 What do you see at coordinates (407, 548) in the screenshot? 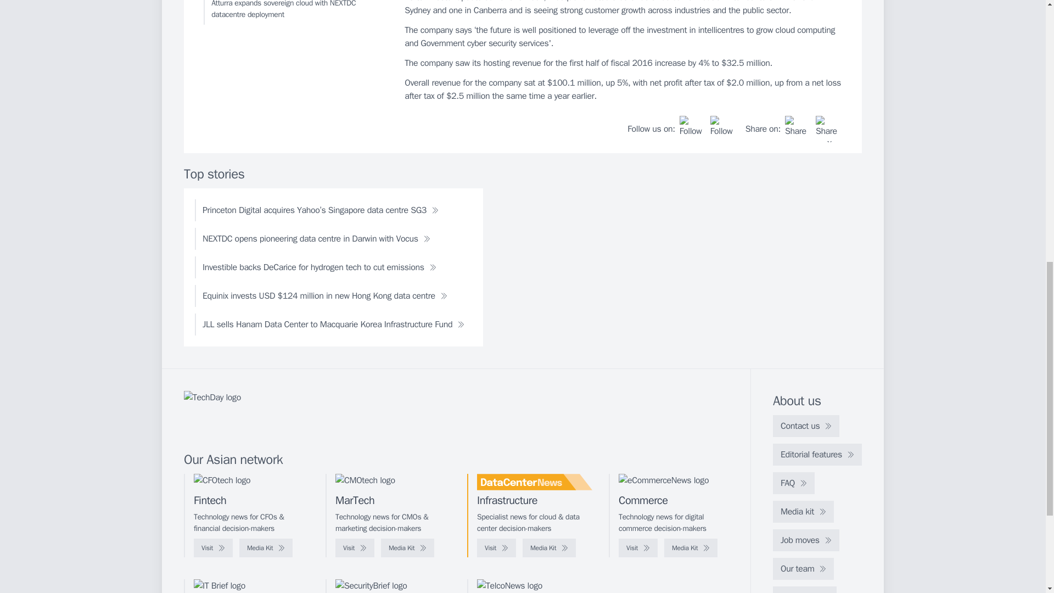
I see `Media Kit` at bounding box center [407, 548].